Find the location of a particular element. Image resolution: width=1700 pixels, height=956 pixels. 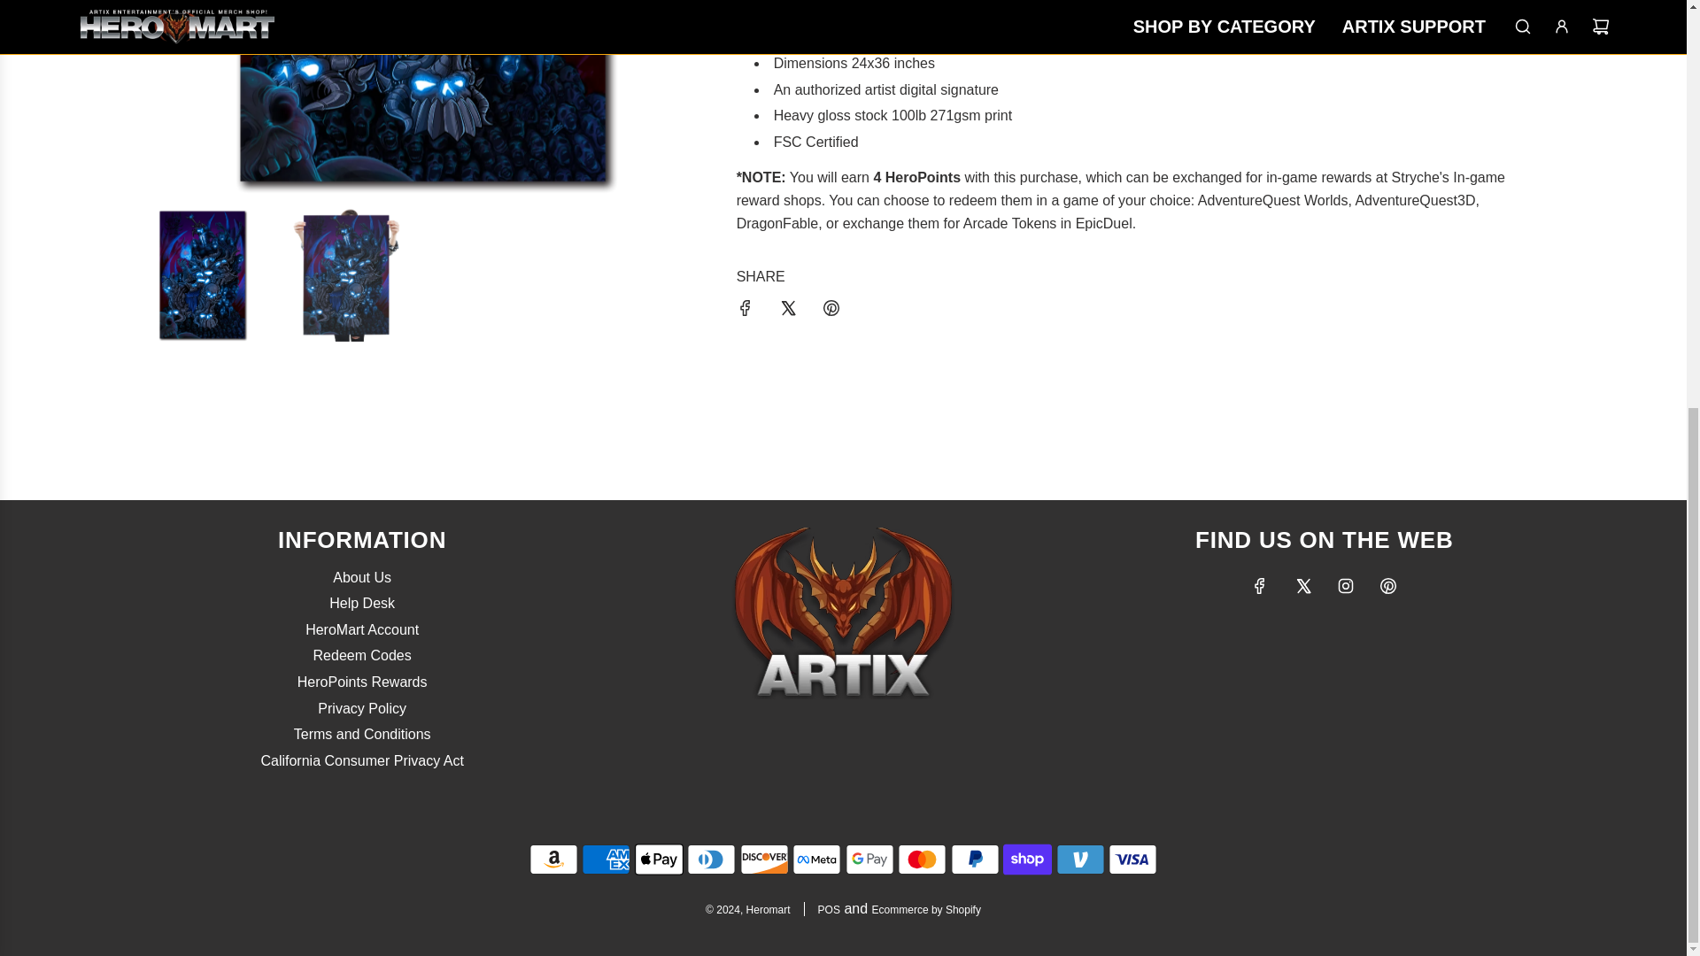

Diners Club is located at coordinates (711, 860).